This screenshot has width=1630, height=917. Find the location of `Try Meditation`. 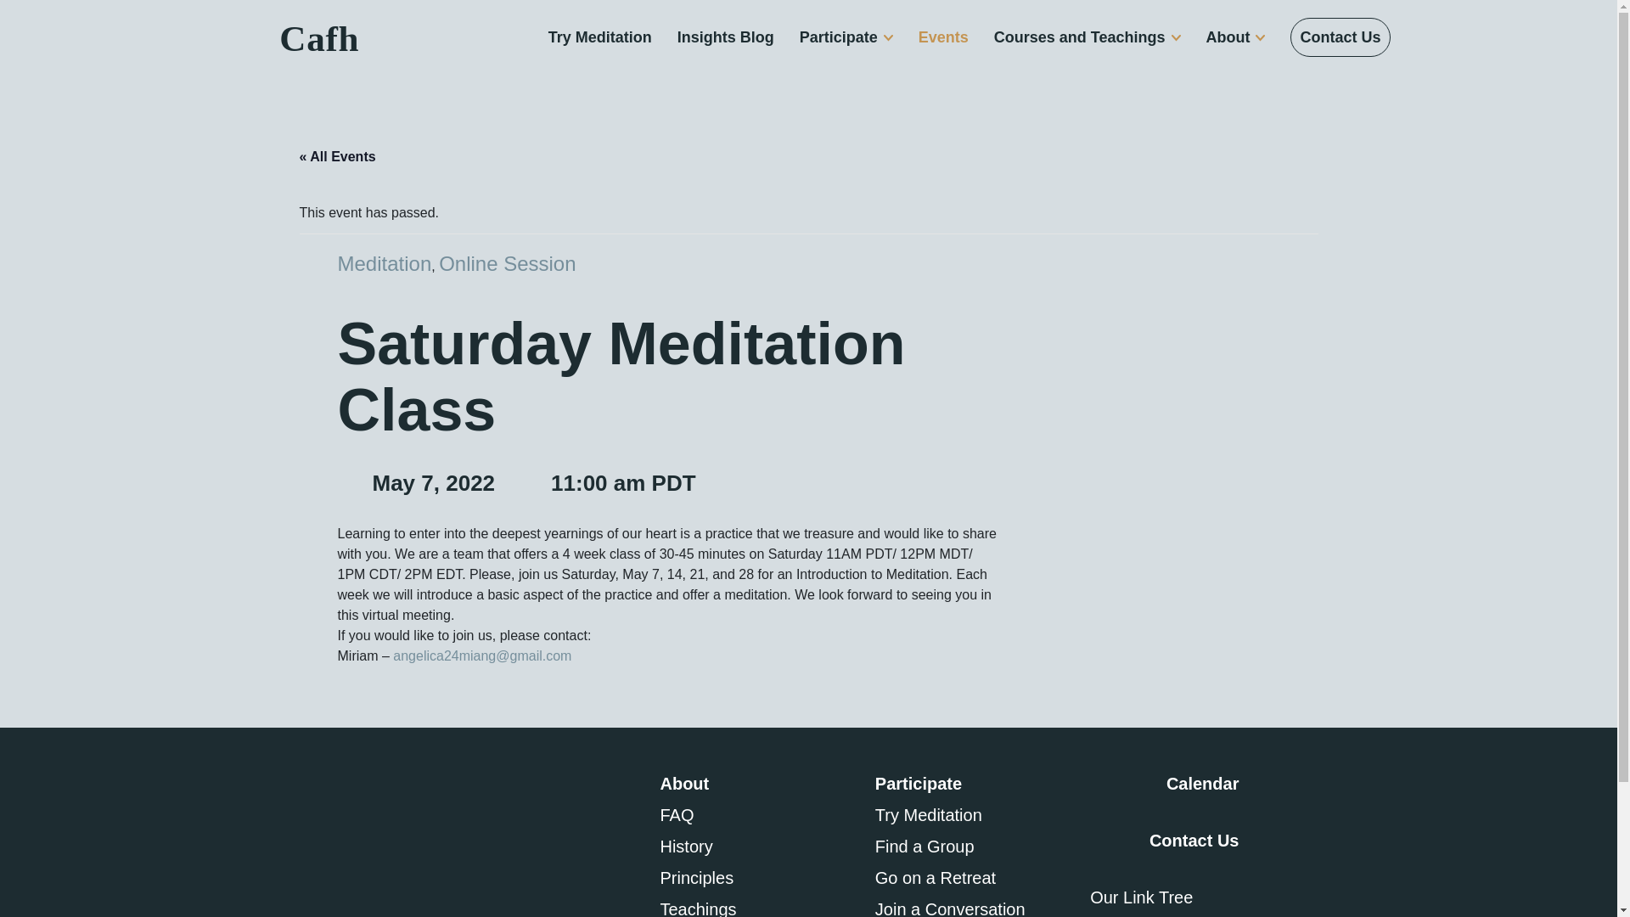

Try Meditation is located at coordinates (599, 37).